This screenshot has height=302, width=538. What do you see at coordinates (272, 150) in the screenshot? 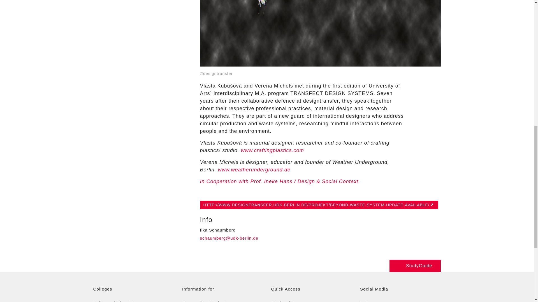
I see `www.craftingplastics.com` at bounding box center [272, 150].